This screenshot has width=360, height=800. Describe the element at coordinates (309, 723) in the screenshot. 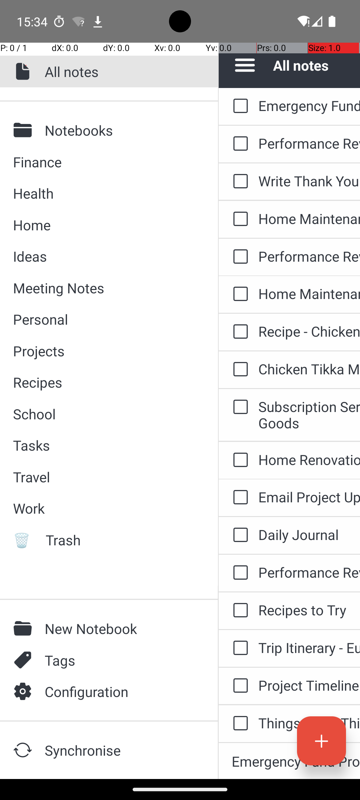

I see `Things to Do This Weekend` at that location.